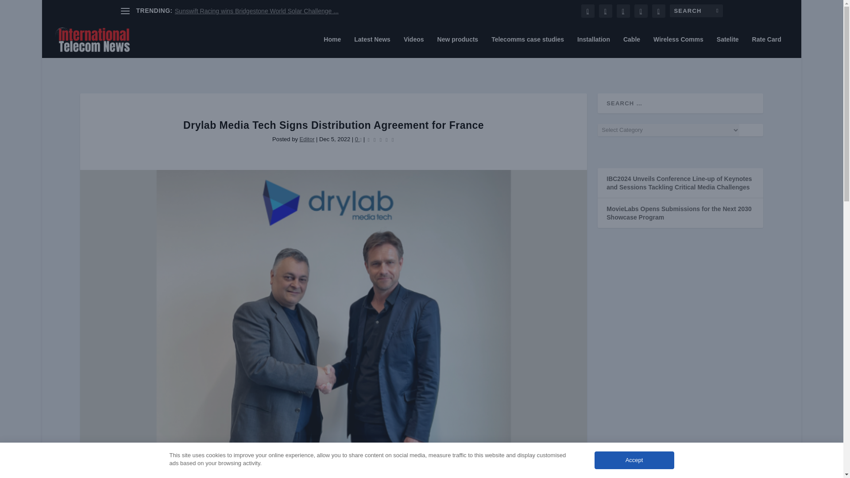 The image size is (850, 478). What do you see at coordinates (381, 139) in the screenshot?
I see `Rating: 0.00` at bounding box center [381, 139].